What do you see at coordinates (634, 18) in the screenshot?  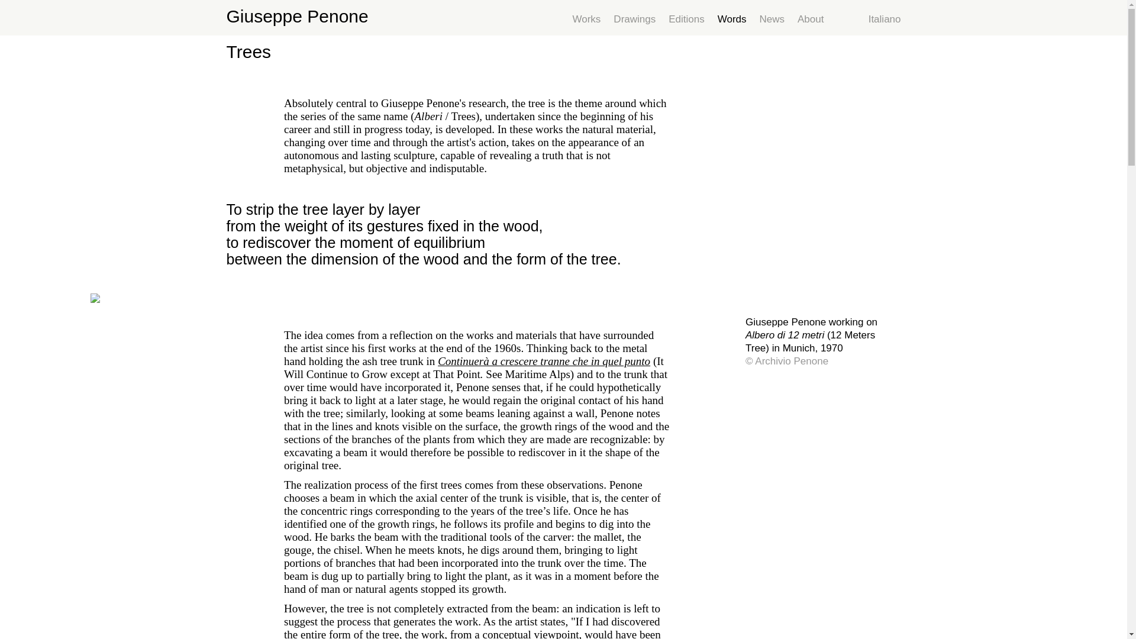 I see `Drawings` at bounding box center [634, 18].